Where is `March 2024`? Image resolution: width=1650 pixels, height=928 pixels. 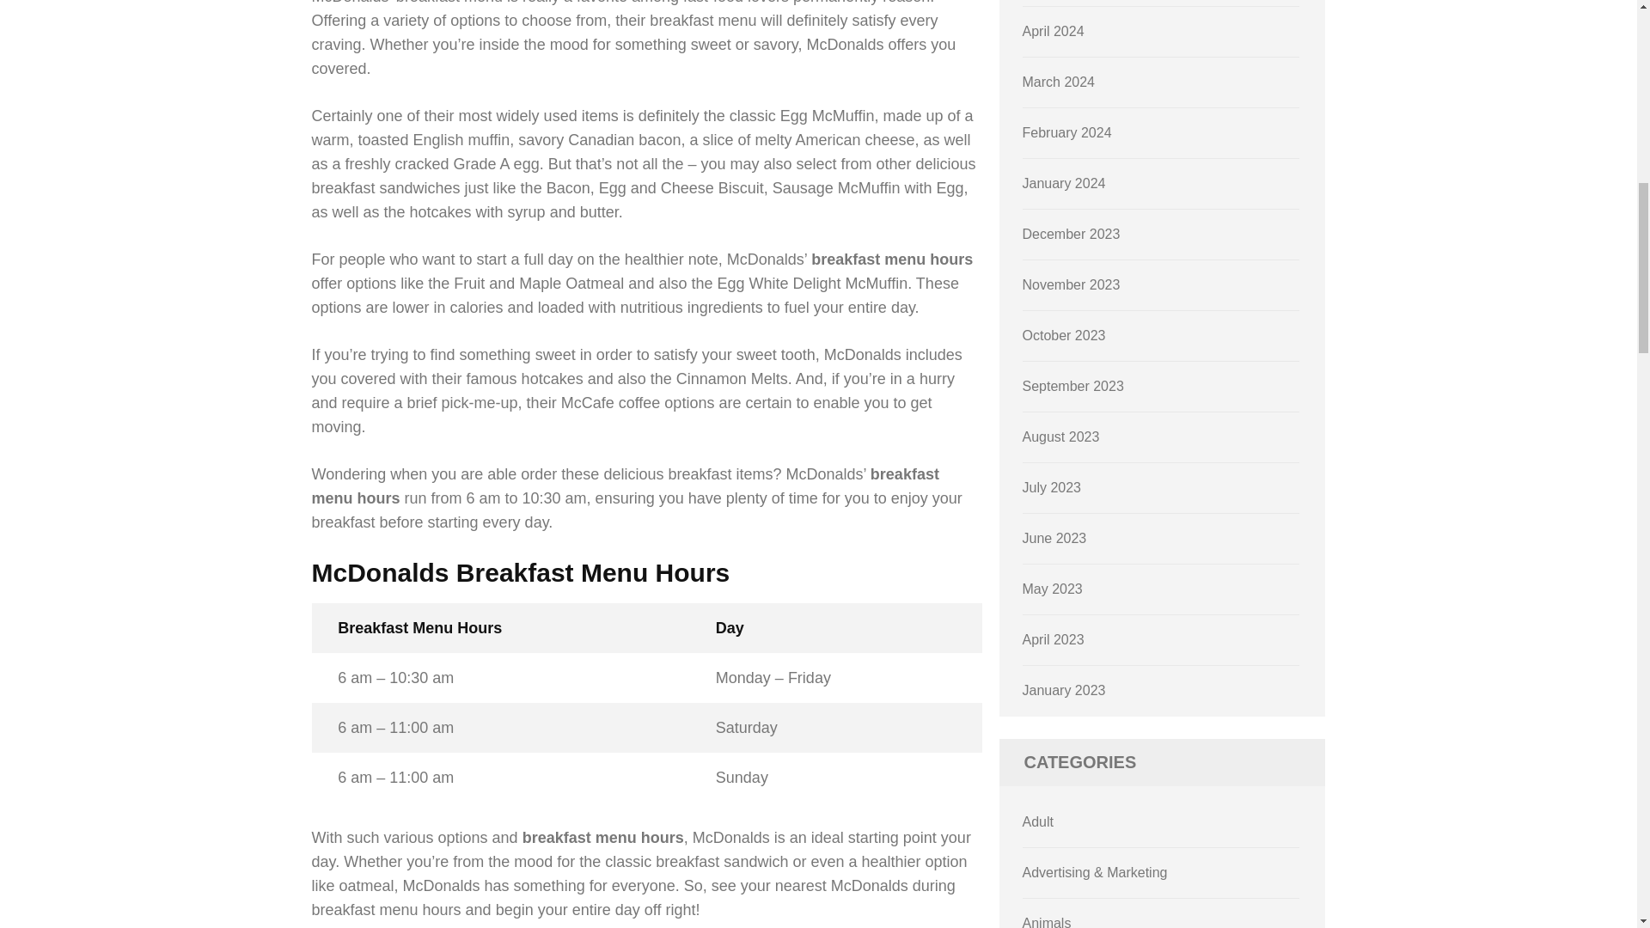 March 2024 is located at coordinates (1059, 82).